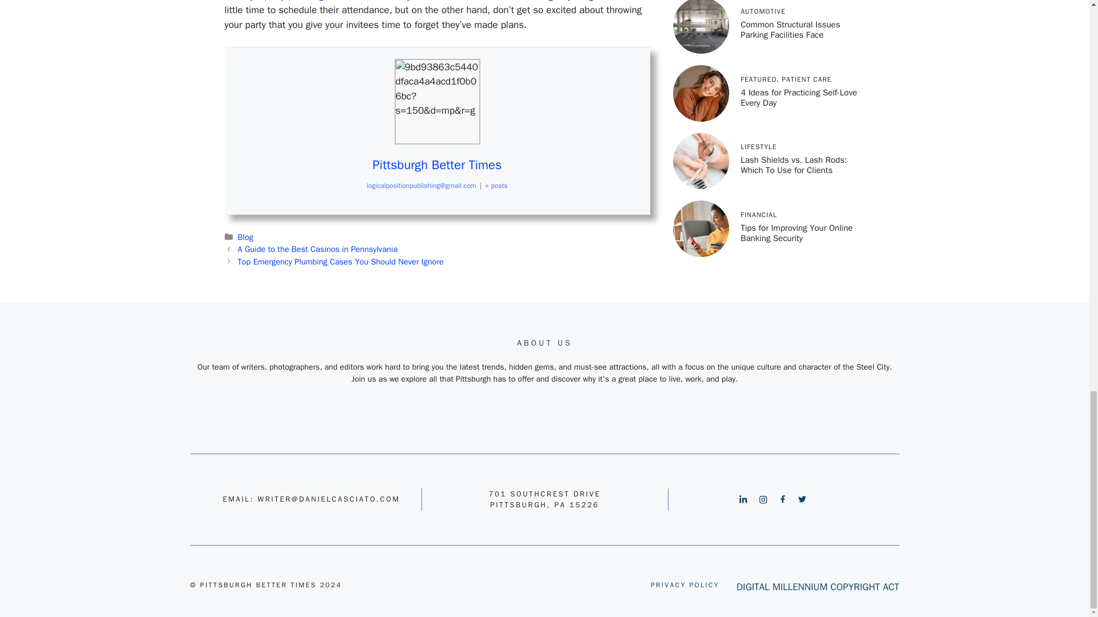  I want to click on Tips for Designing Party Invitations 1, so click(437, 101).